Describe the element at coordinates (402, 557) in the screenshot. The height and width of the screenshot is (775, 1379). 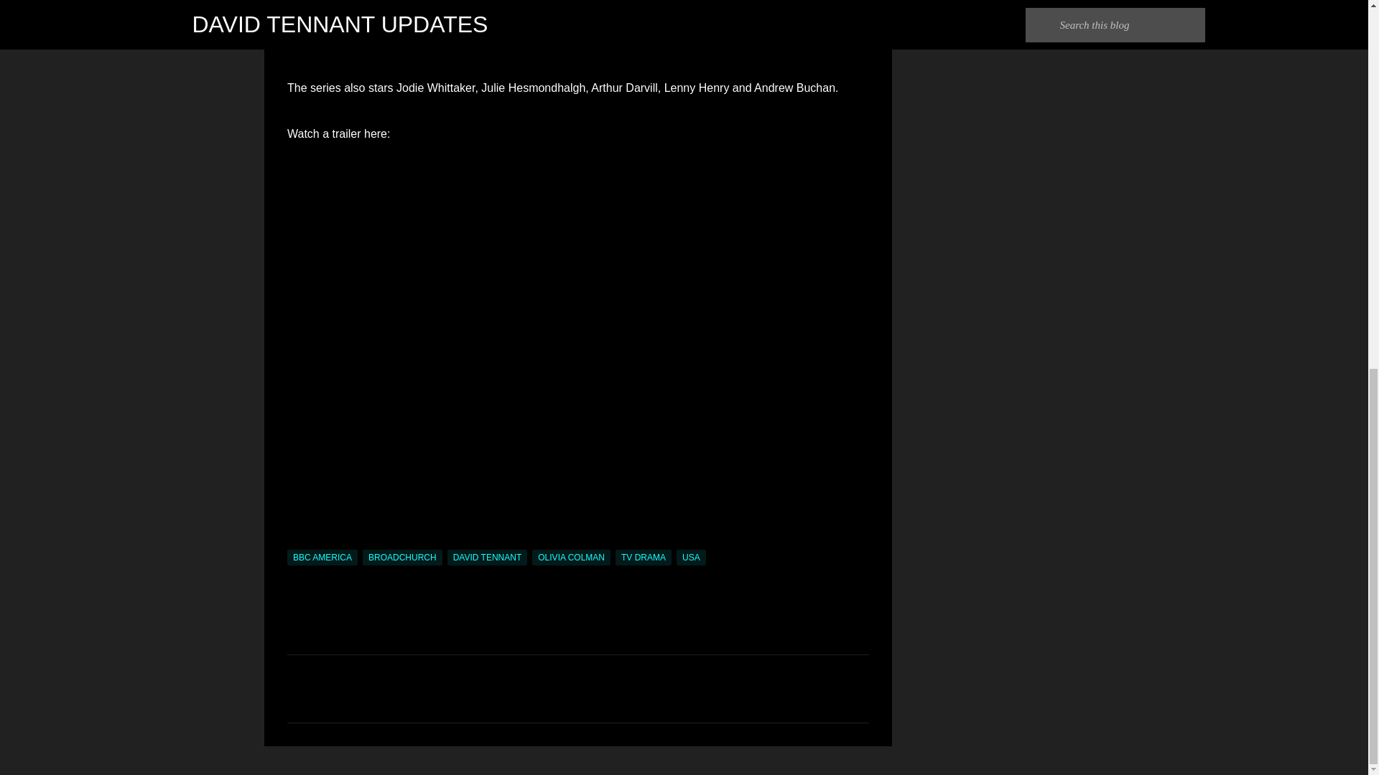
I see `BROADCHURCH` at that location.